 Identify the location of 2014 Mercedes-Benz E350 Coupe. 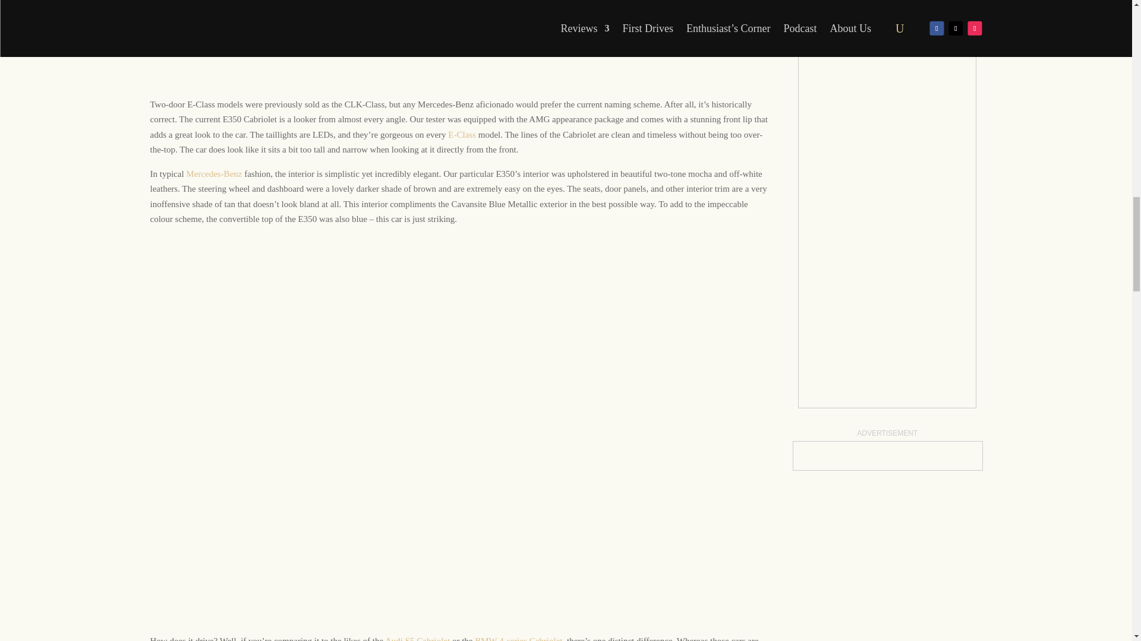
(462, 135).